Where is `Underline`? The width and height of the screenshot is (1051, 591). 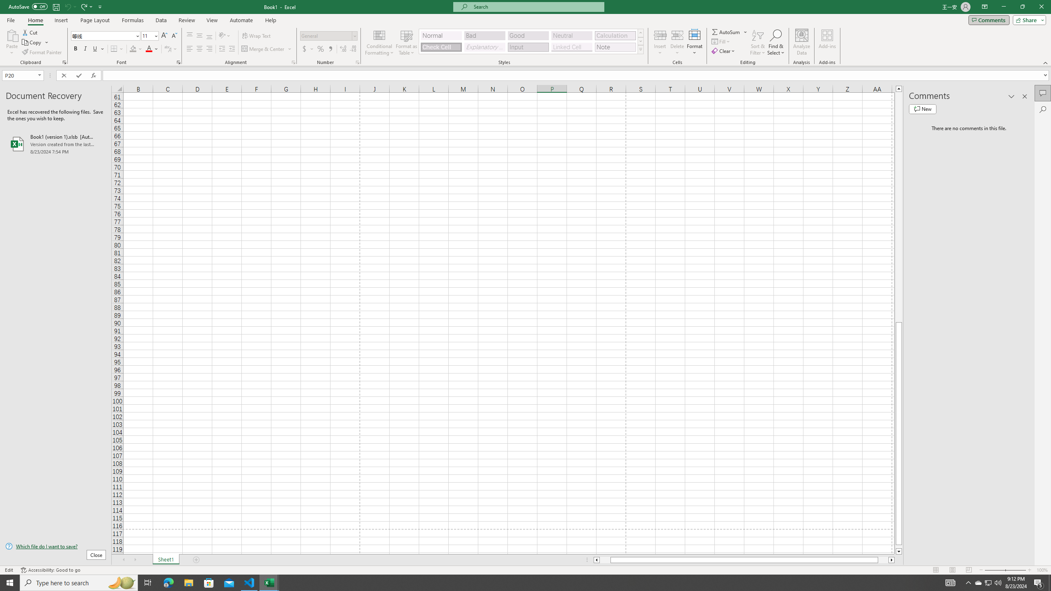
Underline is located at coordinates (95, 49).